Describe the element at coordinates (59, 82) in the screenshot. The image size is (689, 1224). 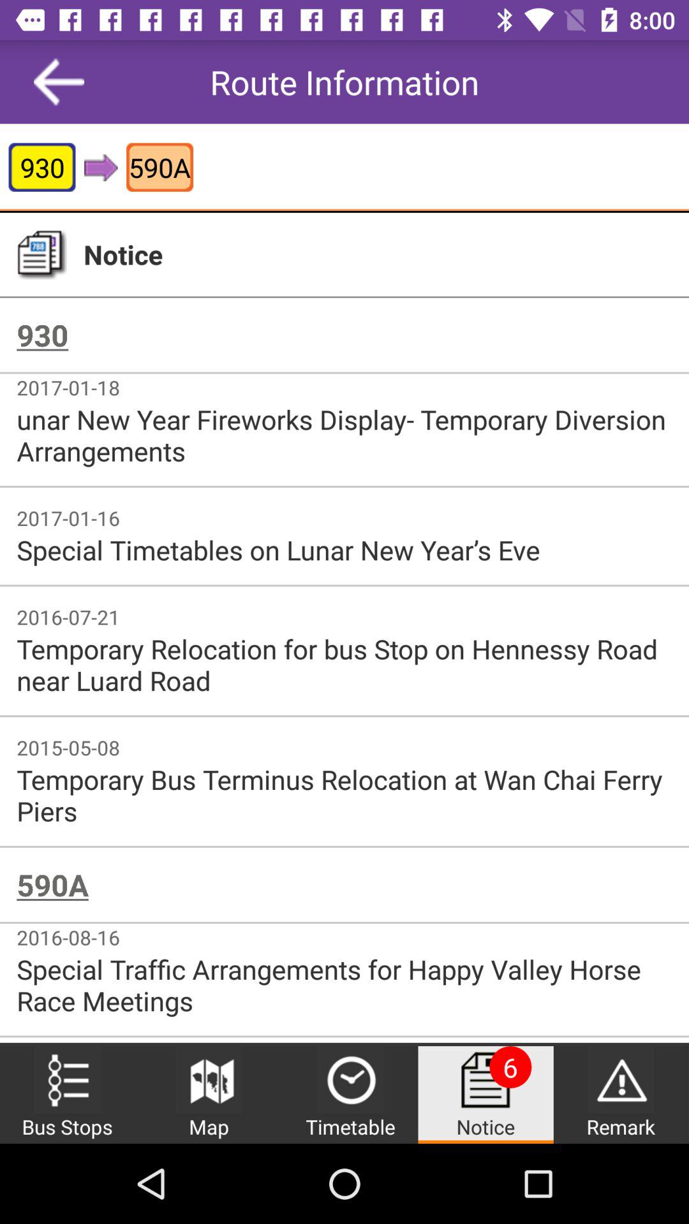
I see `select app to the left of the route information icon` at that location.